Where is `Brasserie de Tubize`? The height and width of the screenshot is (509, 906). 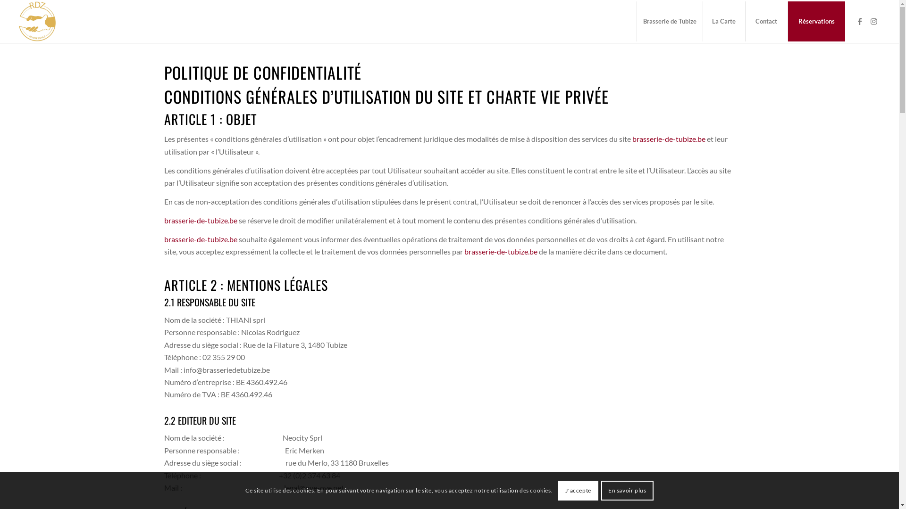
Brasserie de Tubize is located at coordinates (670, 22).